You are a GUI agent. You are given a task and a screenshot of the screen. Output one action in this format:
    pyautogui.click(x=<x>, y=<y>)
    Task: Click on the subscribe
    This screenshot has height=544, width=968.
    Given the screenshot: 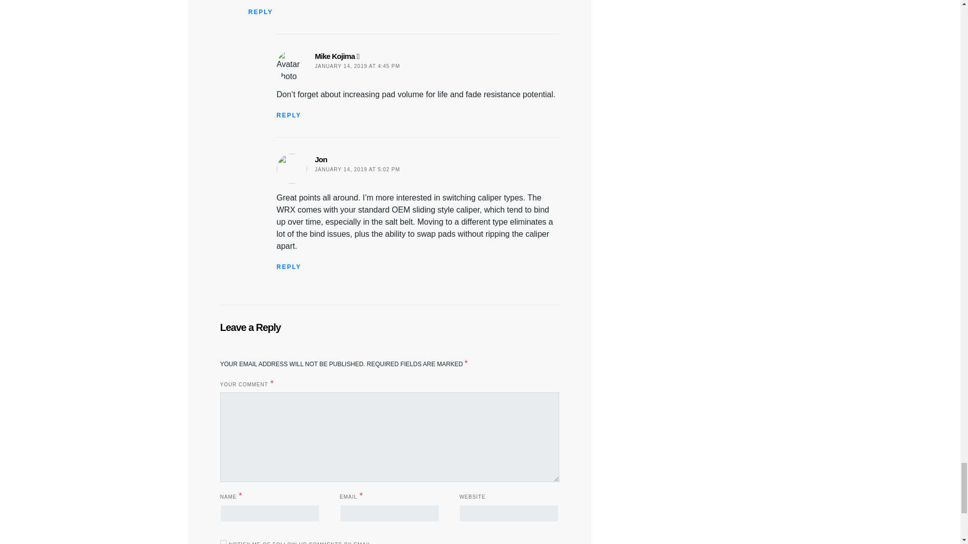 What is the action you would take?
    pyautogui.click(x=223, y=542)
    